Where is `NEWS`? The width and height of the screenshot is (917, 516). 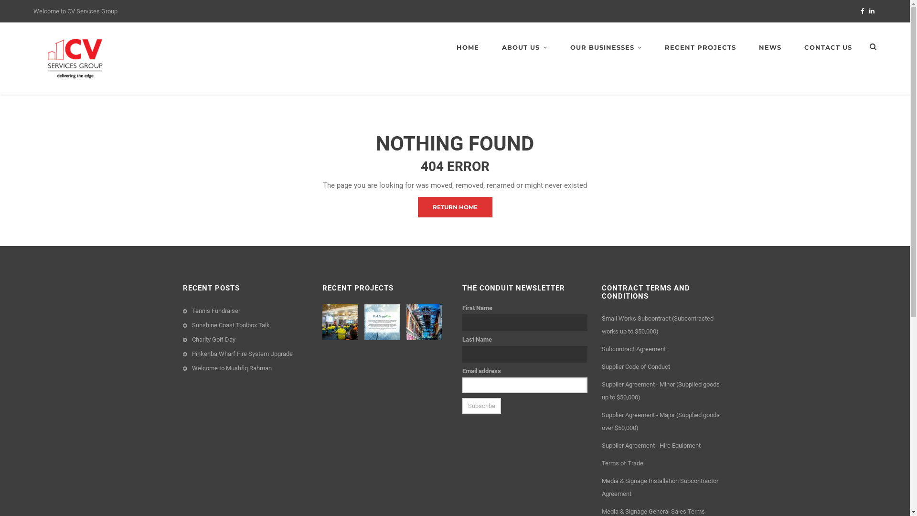
NEWS is located at coordinates (770, 48).